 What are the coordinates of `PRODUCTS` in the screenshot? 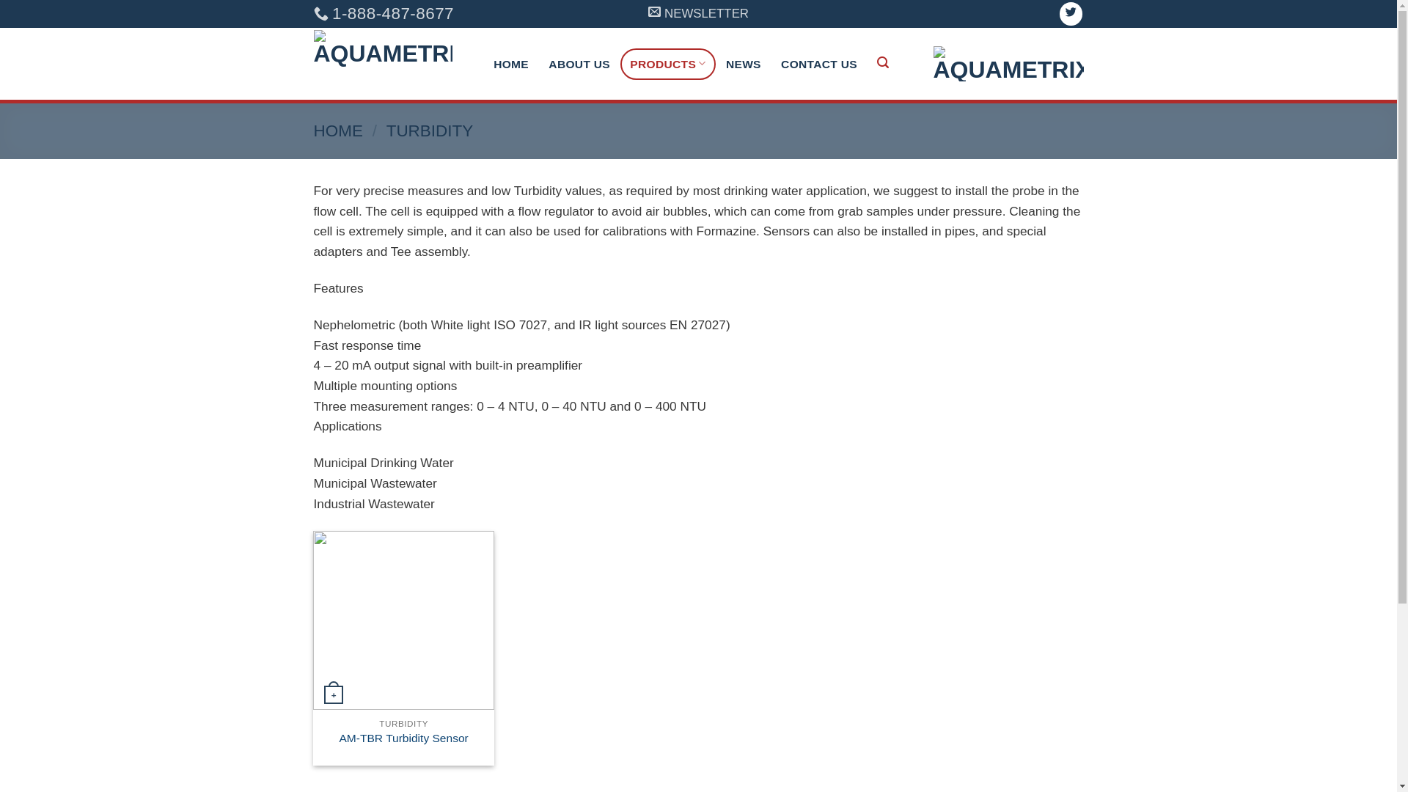 It's located at (669, 65).